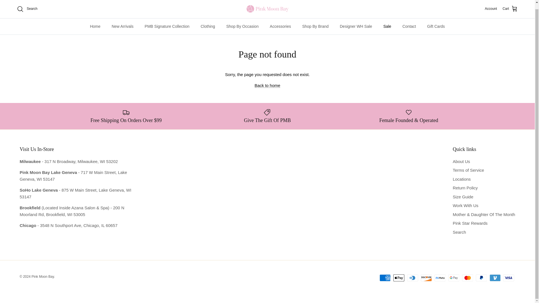  I want to click on Cart, so click(510, 9).